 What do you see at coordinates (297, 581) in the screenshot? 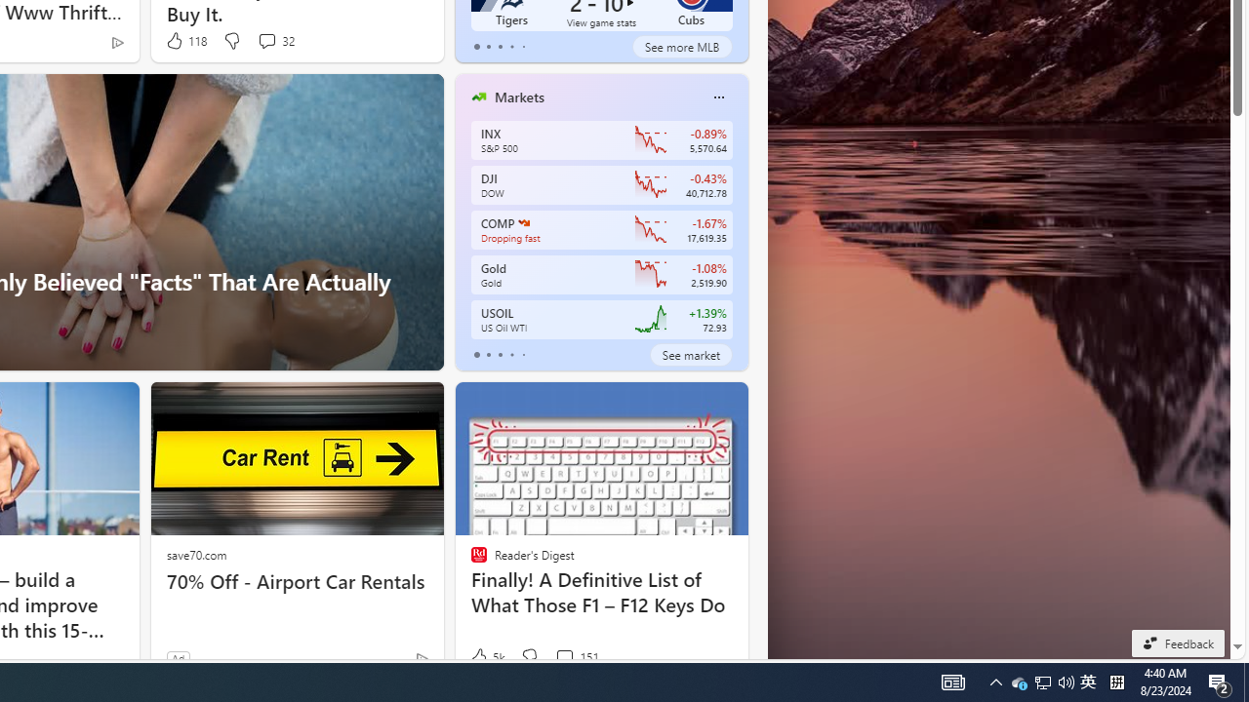
I see `70% Off - Airport Car Rentals` at bounding box center [297, 581].